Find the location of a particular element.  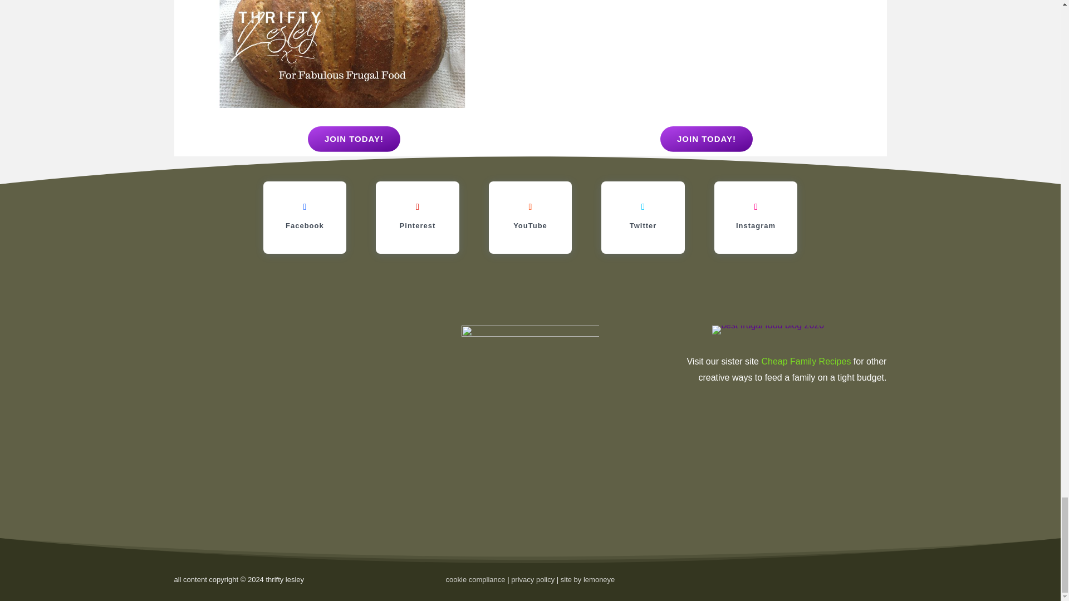

Follow on Instagram is located at coordinates (756, 207).